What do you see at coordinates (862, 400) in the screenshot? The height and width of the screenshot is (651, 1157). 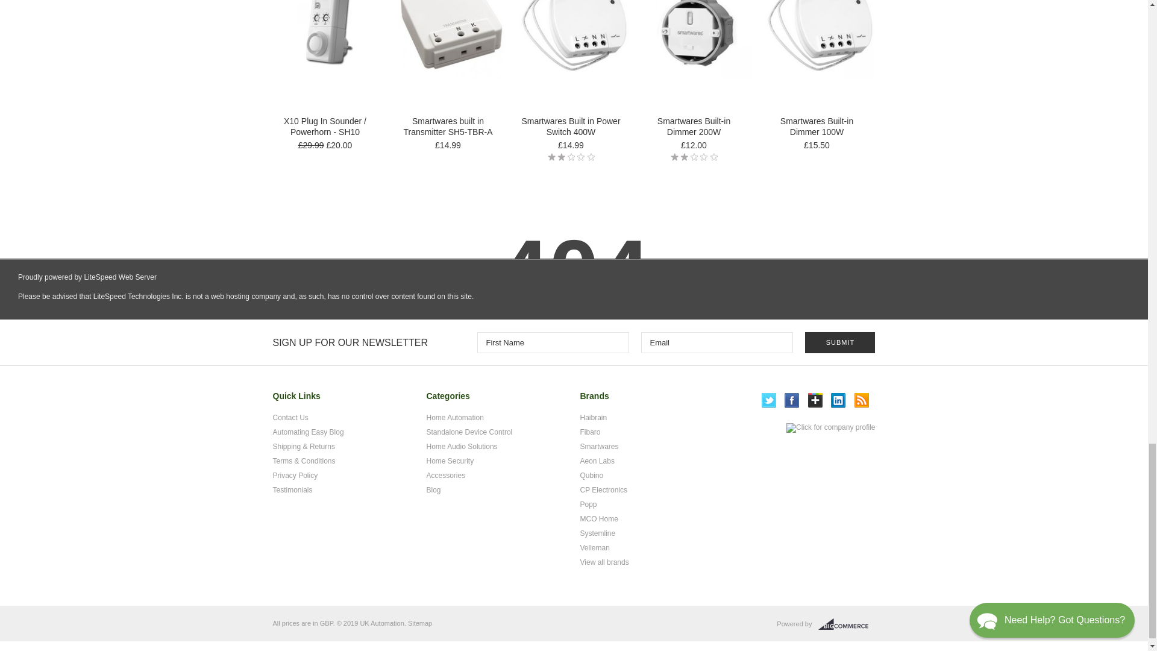 I see `RSS` at bounding box center [862, 400].